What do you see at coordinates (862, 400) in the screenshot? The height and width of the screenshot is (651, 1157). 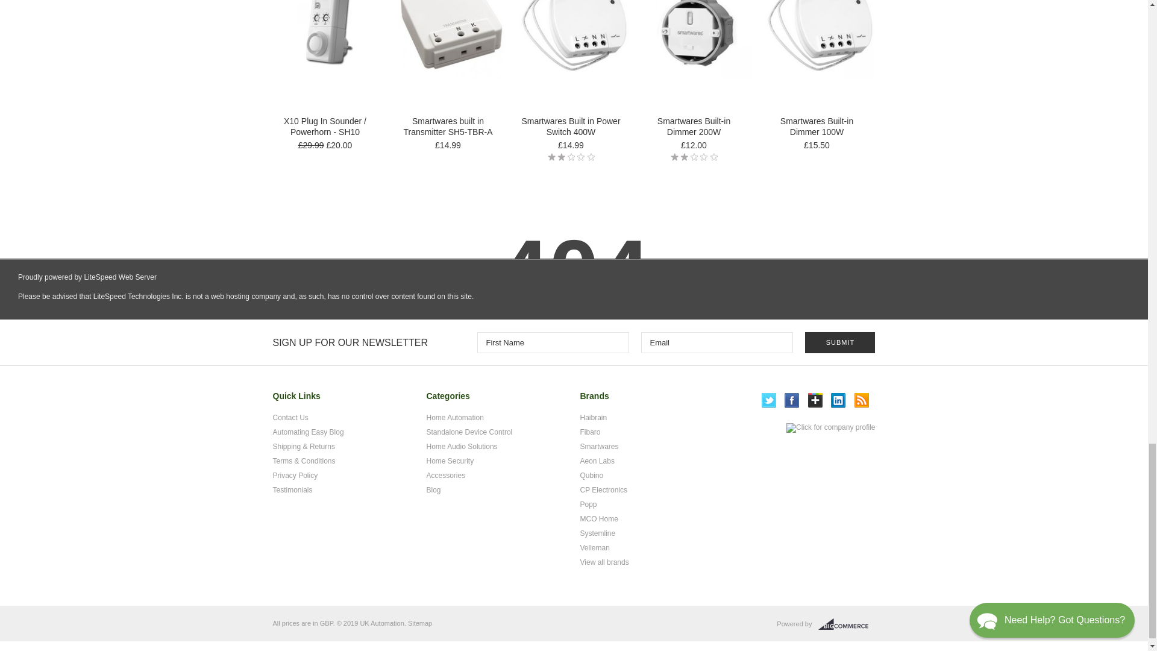 I see `RSS` at bounding box center [862, 400].